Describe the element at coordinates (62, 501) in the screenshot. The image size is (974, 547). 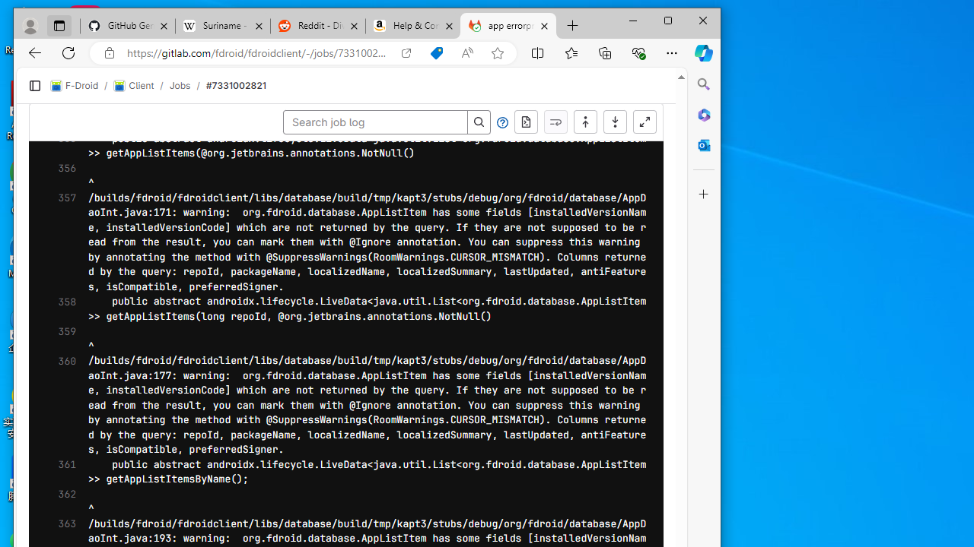
I see `362` at that location.